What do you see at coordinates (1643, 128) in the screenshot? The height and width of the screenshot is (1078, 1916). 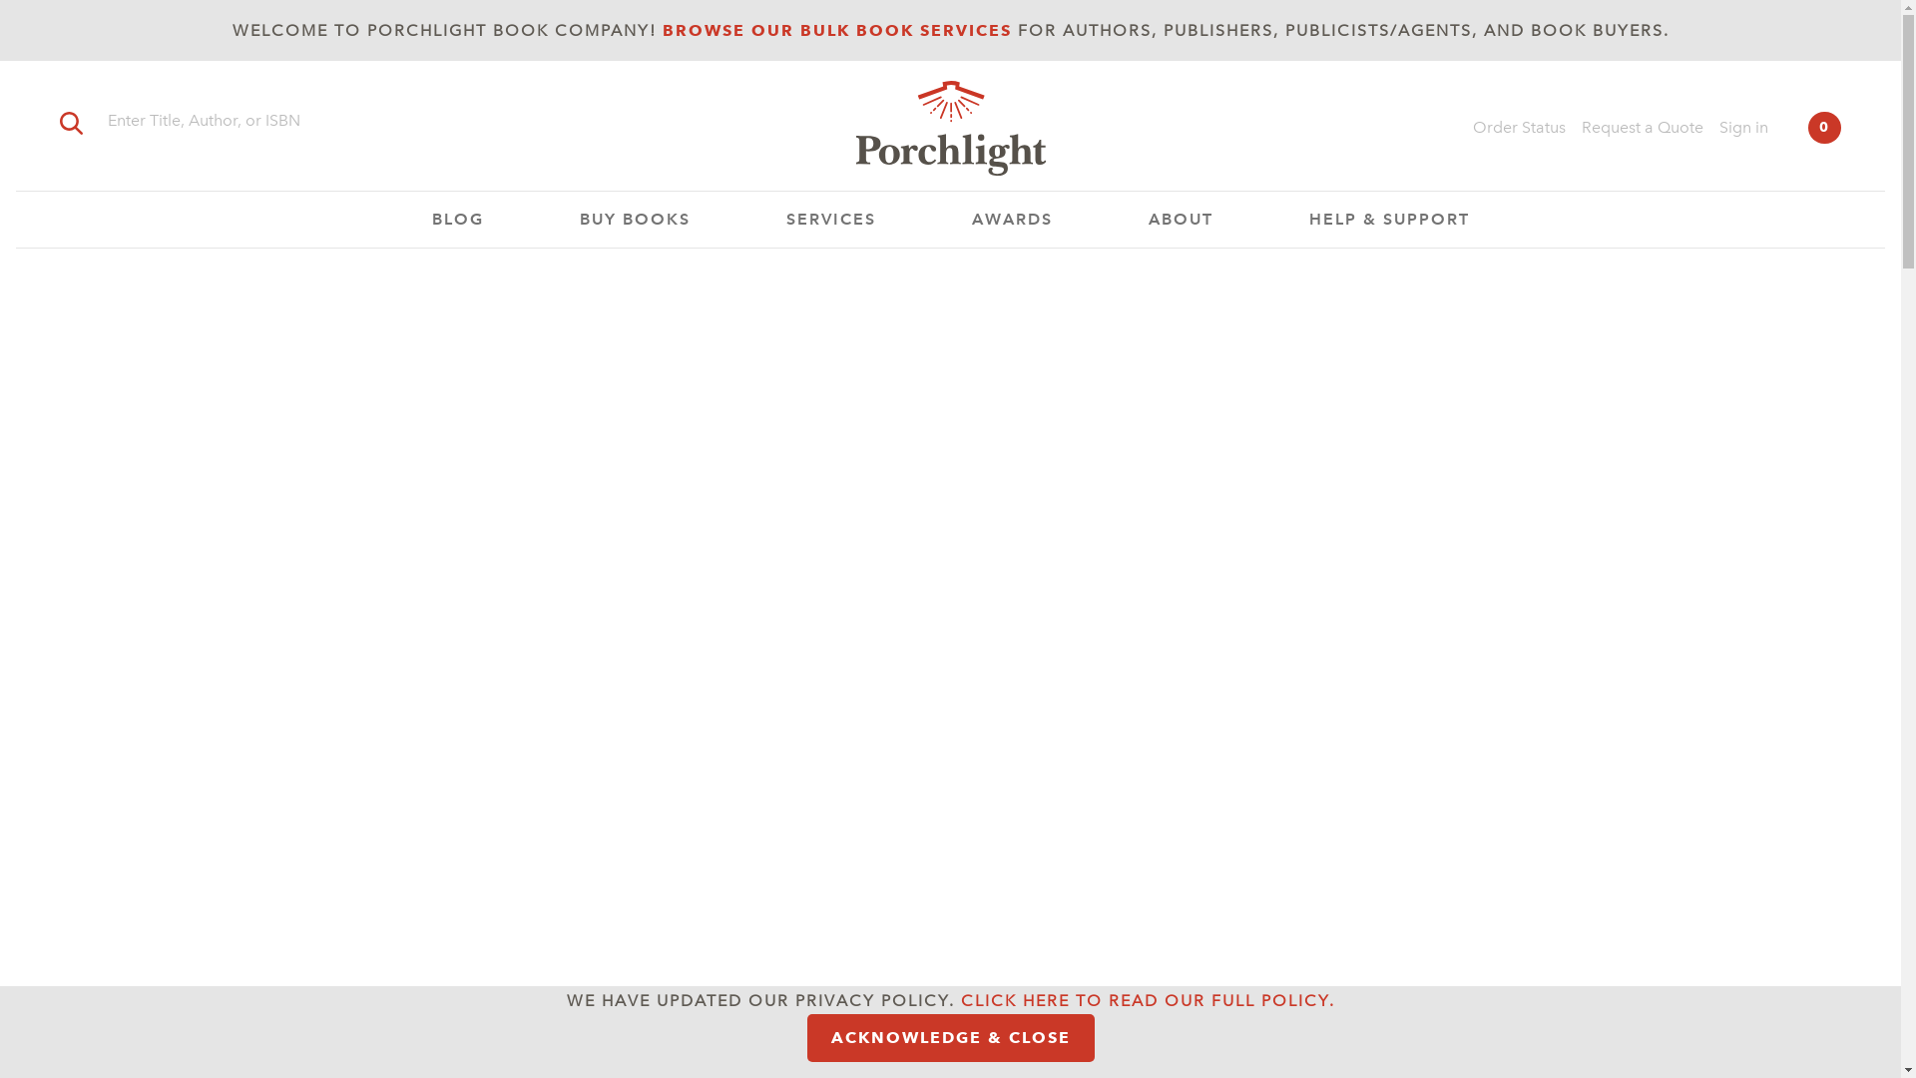 I see `Request a Quote` at bounding box center [1643, 128].